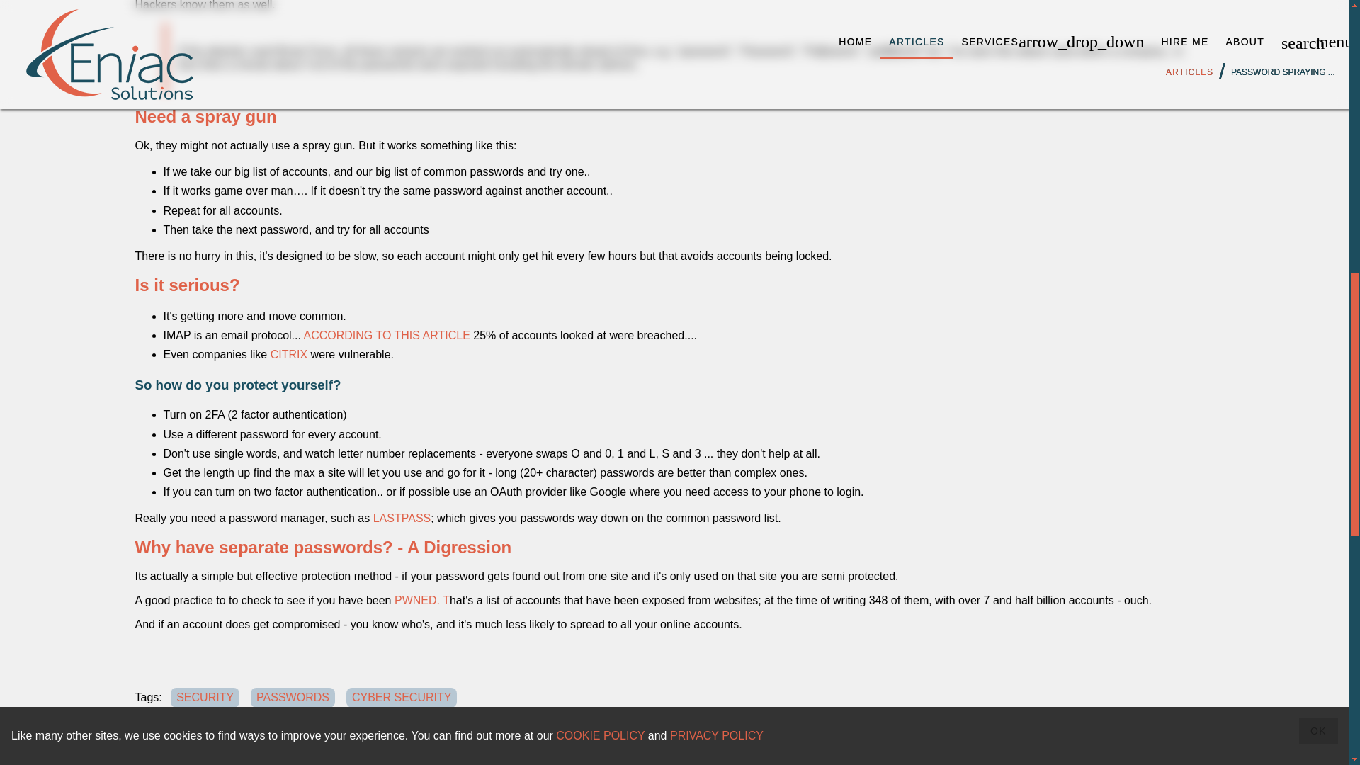  What do you see at coordinates (205, 697) in the screenshot?
I see `SECURITY` at bounding box center [205, 697].